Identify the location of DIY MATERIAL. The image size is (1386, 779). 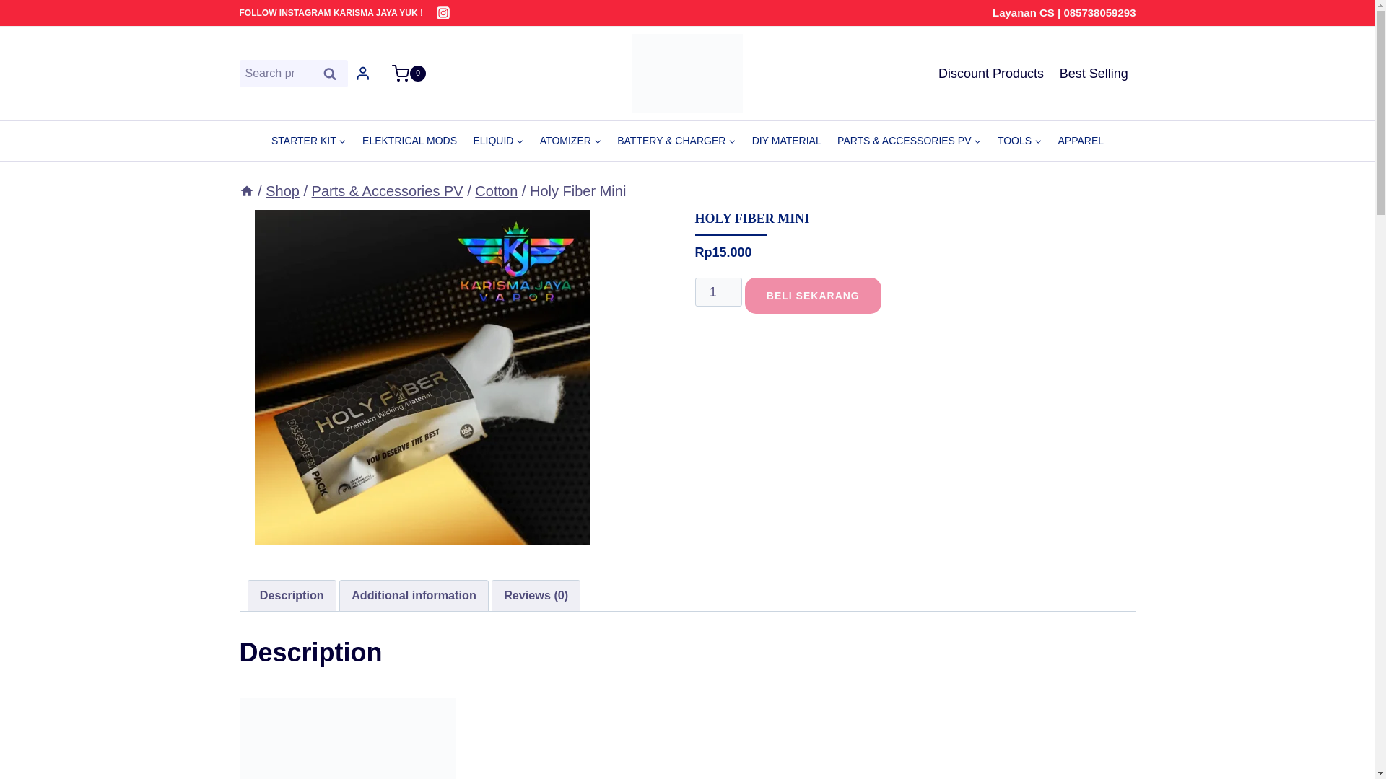
(787, 141).